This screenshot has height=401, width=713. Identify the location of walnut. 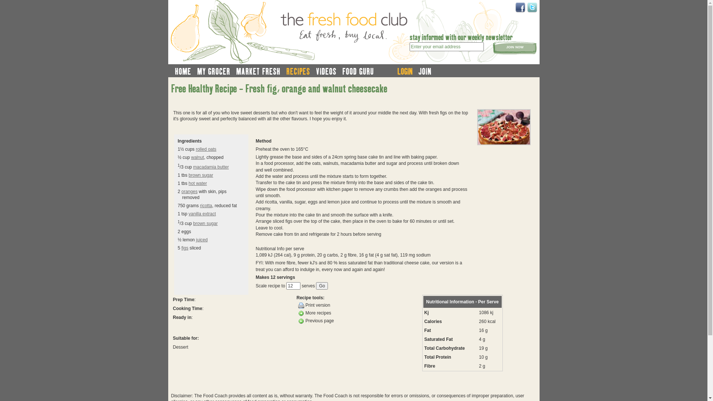
(198, 157).